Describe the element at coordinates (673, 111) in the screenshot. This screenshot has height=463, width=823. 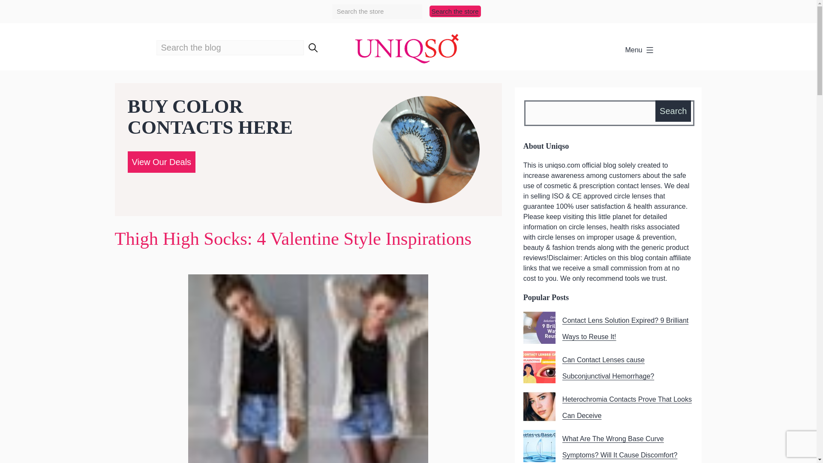
I see `Search` at that location.